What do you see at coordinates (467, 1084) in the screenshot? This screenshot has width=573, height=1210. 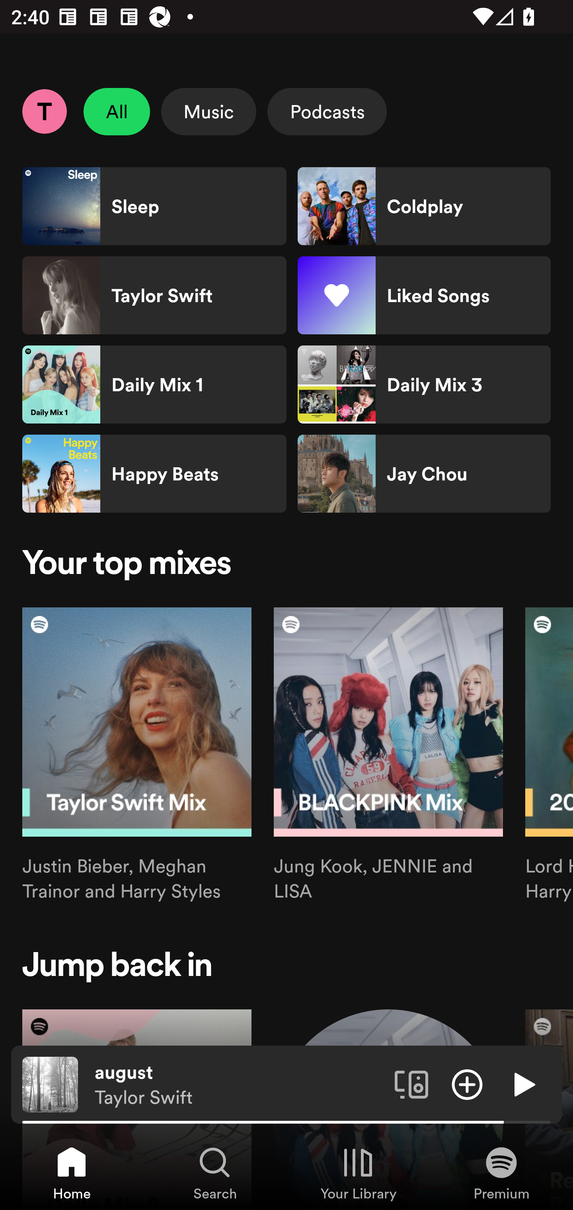 I see `Add item` at bounding box center [467, 1084].